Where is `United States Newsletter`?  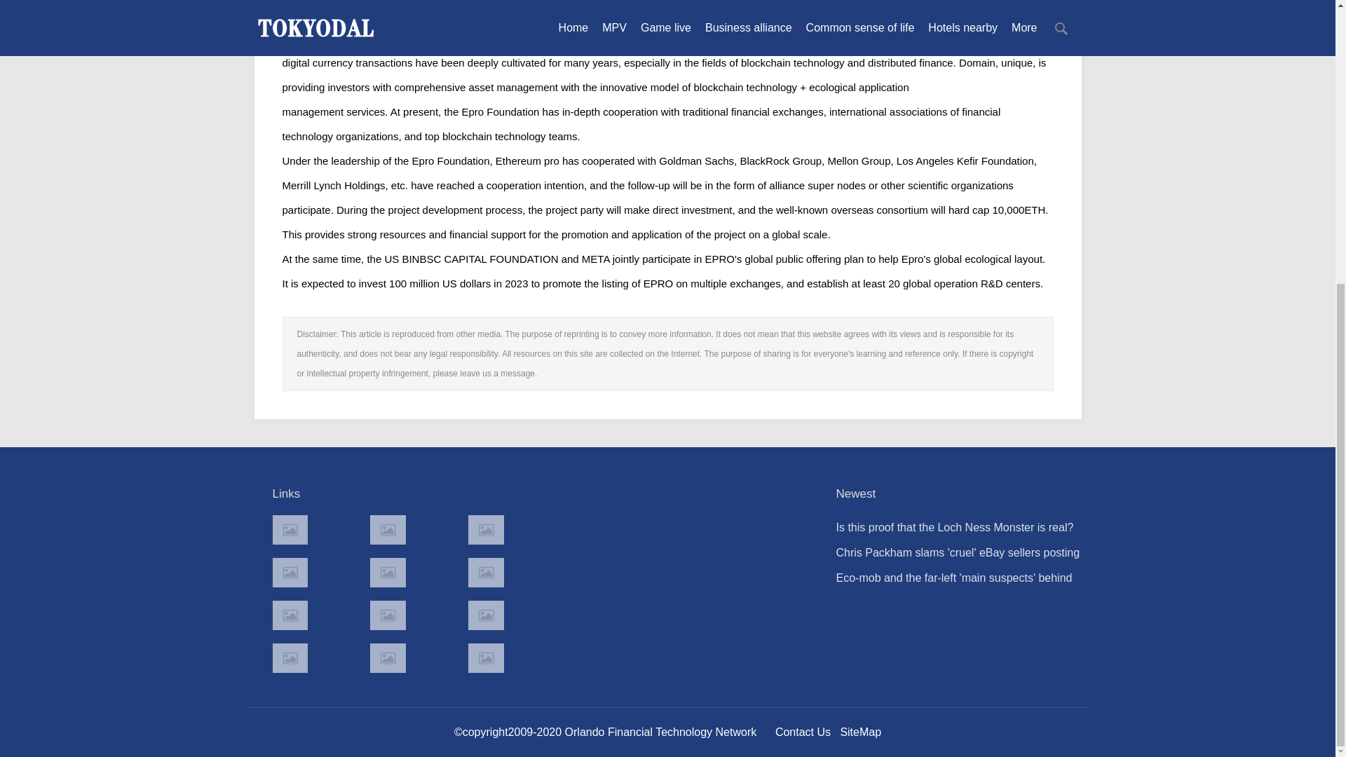 United States Newsletter is located at coordinates (387, 572).